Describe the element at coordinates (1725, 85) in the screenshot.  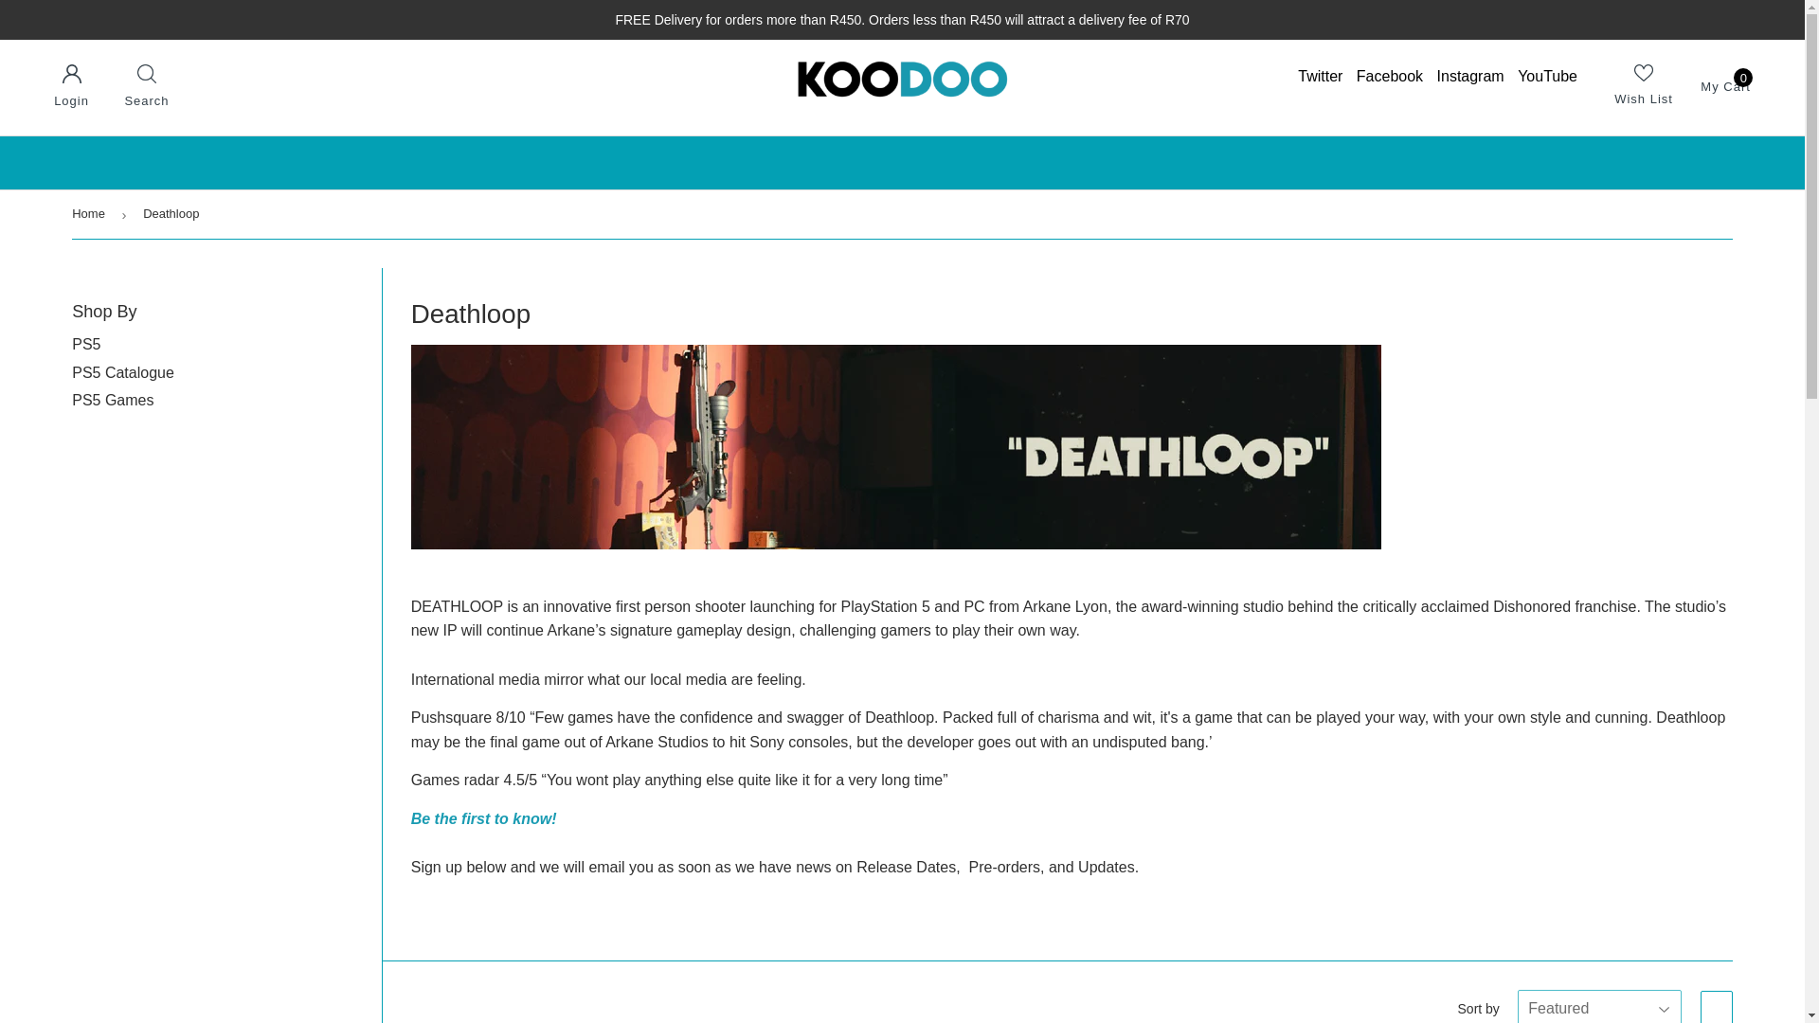
I see `Show products matching tag PS5 Catalogue` at that location.